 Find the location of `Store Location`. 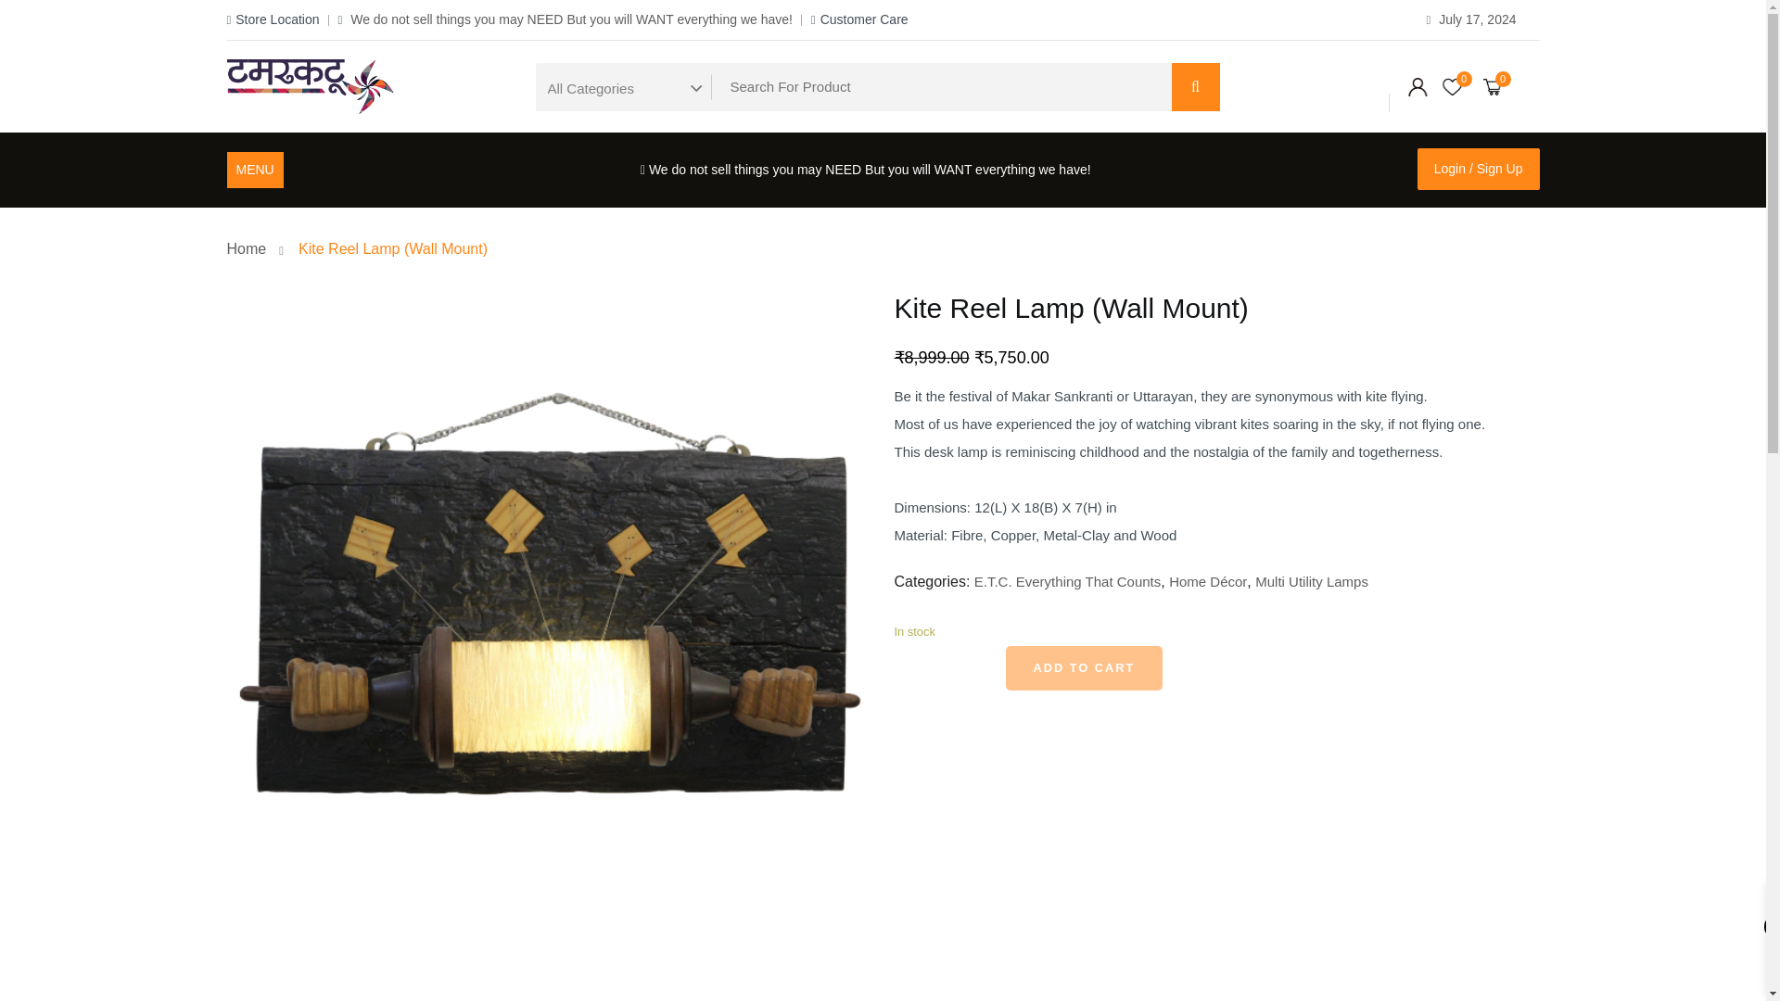

Store Location is located at coordinates (272, 19).